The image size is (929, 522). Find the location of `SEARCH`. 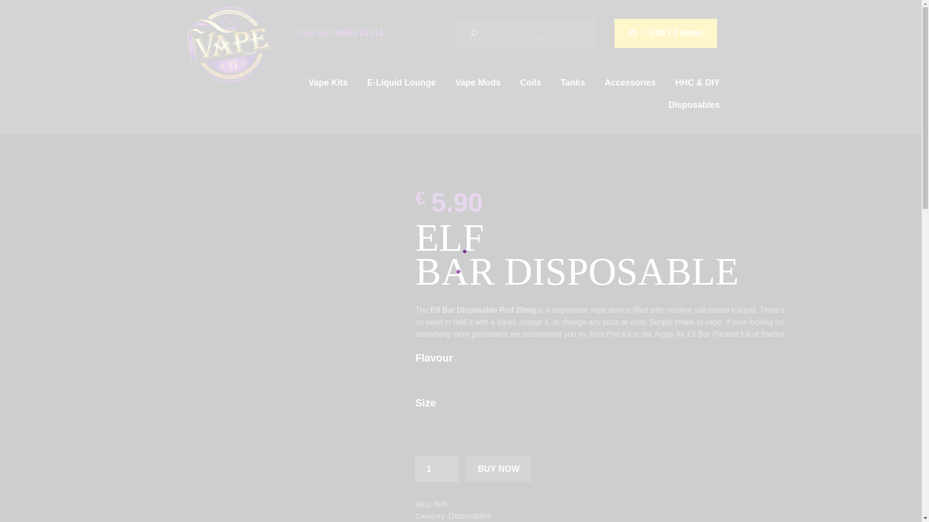

SEARCH is located at coordinates (470, 33).